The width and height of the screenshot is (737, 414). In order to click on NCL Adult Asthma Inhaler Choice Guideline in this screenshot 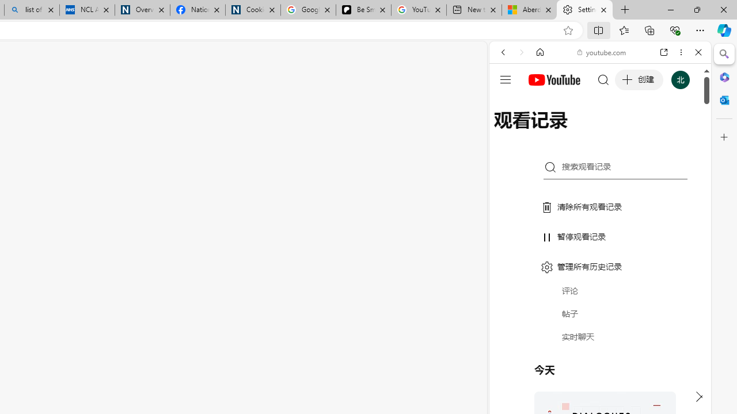, I will do `click(86, 10)`.